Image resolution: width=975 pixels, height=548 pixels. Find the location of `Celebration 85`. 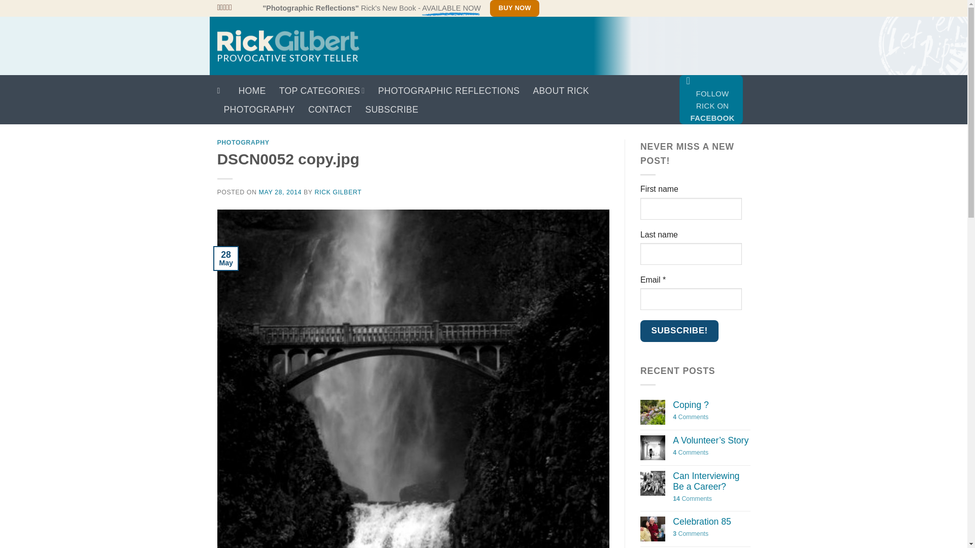

Celebration 85 is located at coordinates (711, 523).